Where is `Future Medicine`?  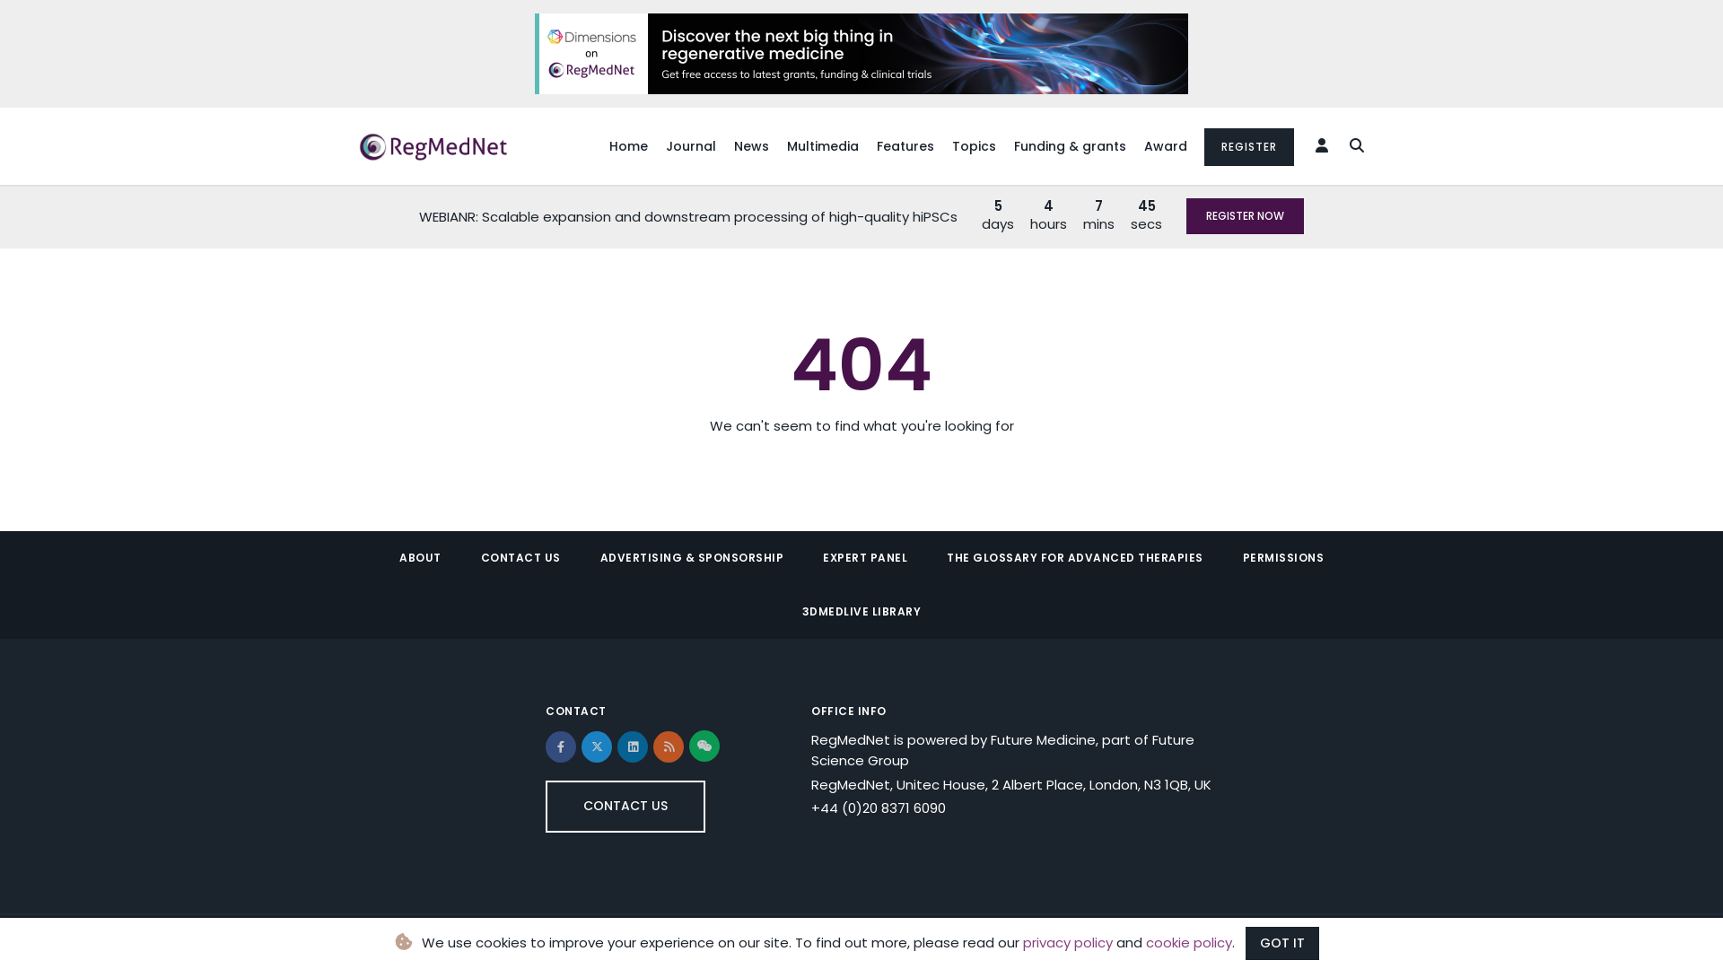 Future Medicine is located at coordinates (1043, 739).